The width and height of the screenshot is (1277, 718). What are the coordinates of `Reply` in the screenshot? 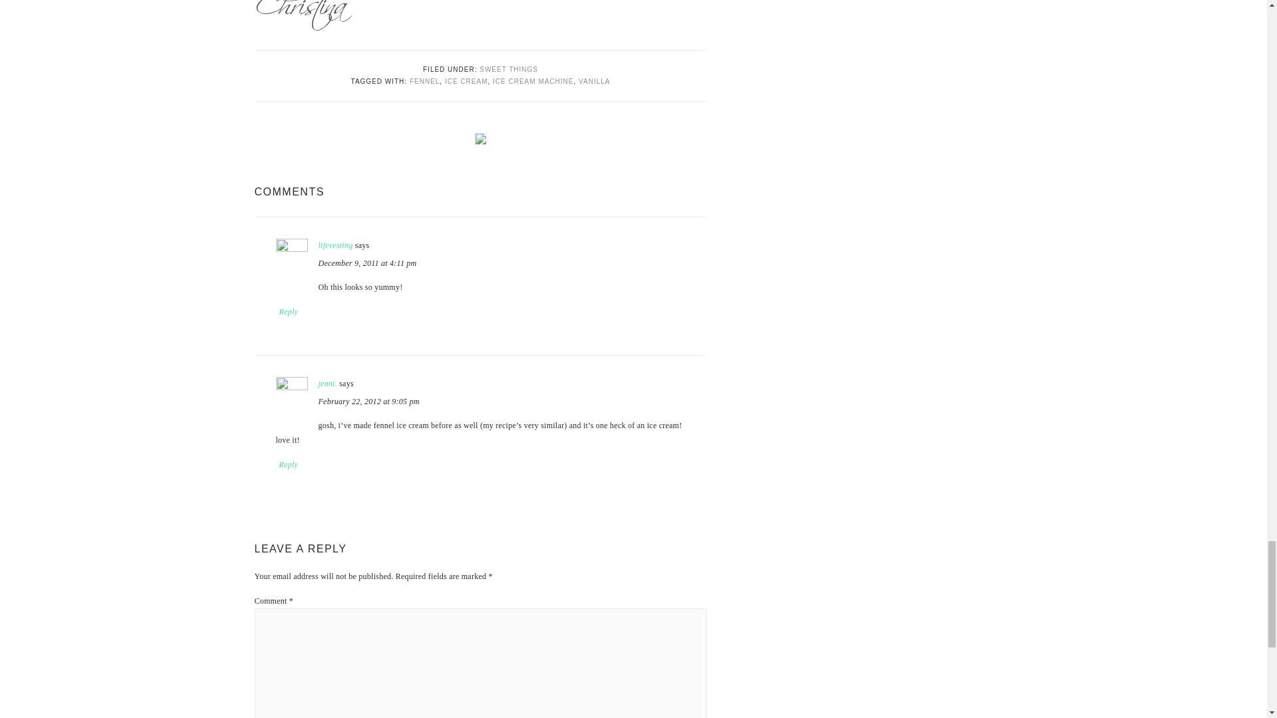 It's located at (289, 465).